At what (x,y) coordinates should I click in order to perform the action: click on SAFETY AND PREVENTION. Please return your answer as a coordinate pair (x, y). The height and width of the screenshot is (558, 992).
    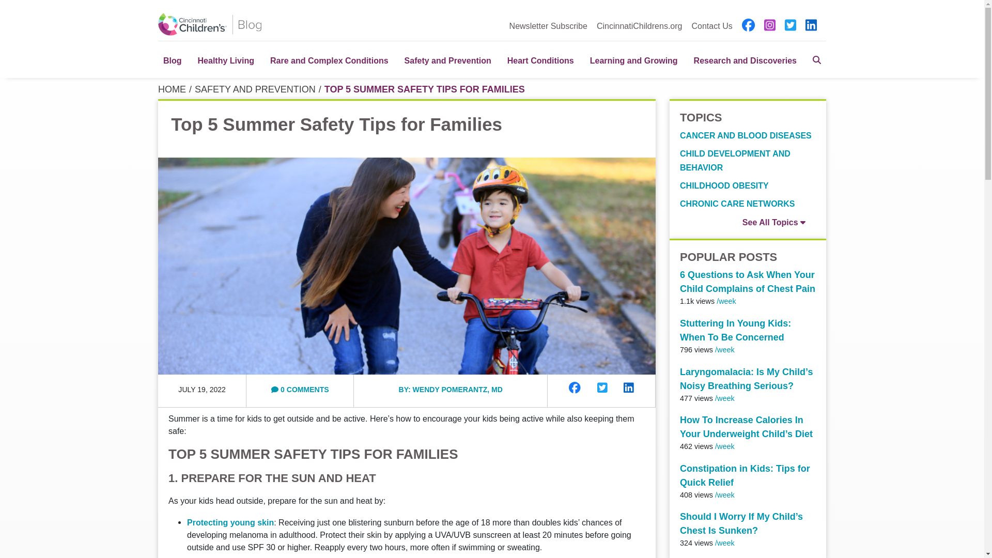
    Looking at the image, I should click on (255, 89).